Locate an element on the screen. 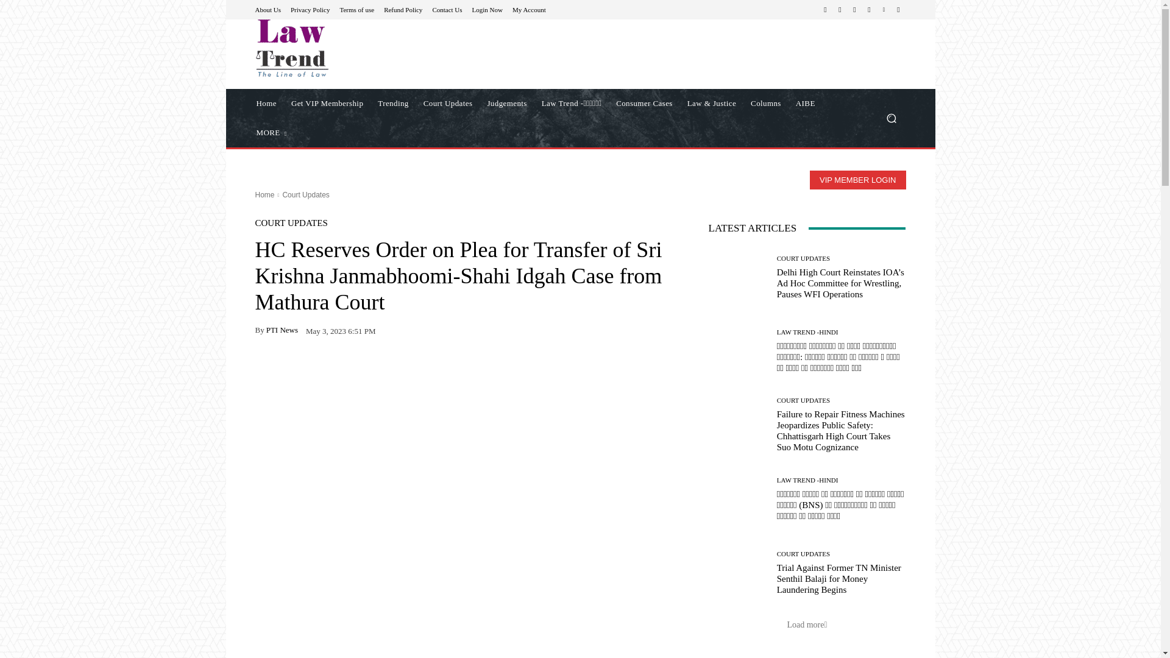 Image resolution: width=1170 pixels, height=658 pixels. Terms of use is located at coordinates (356, 9).